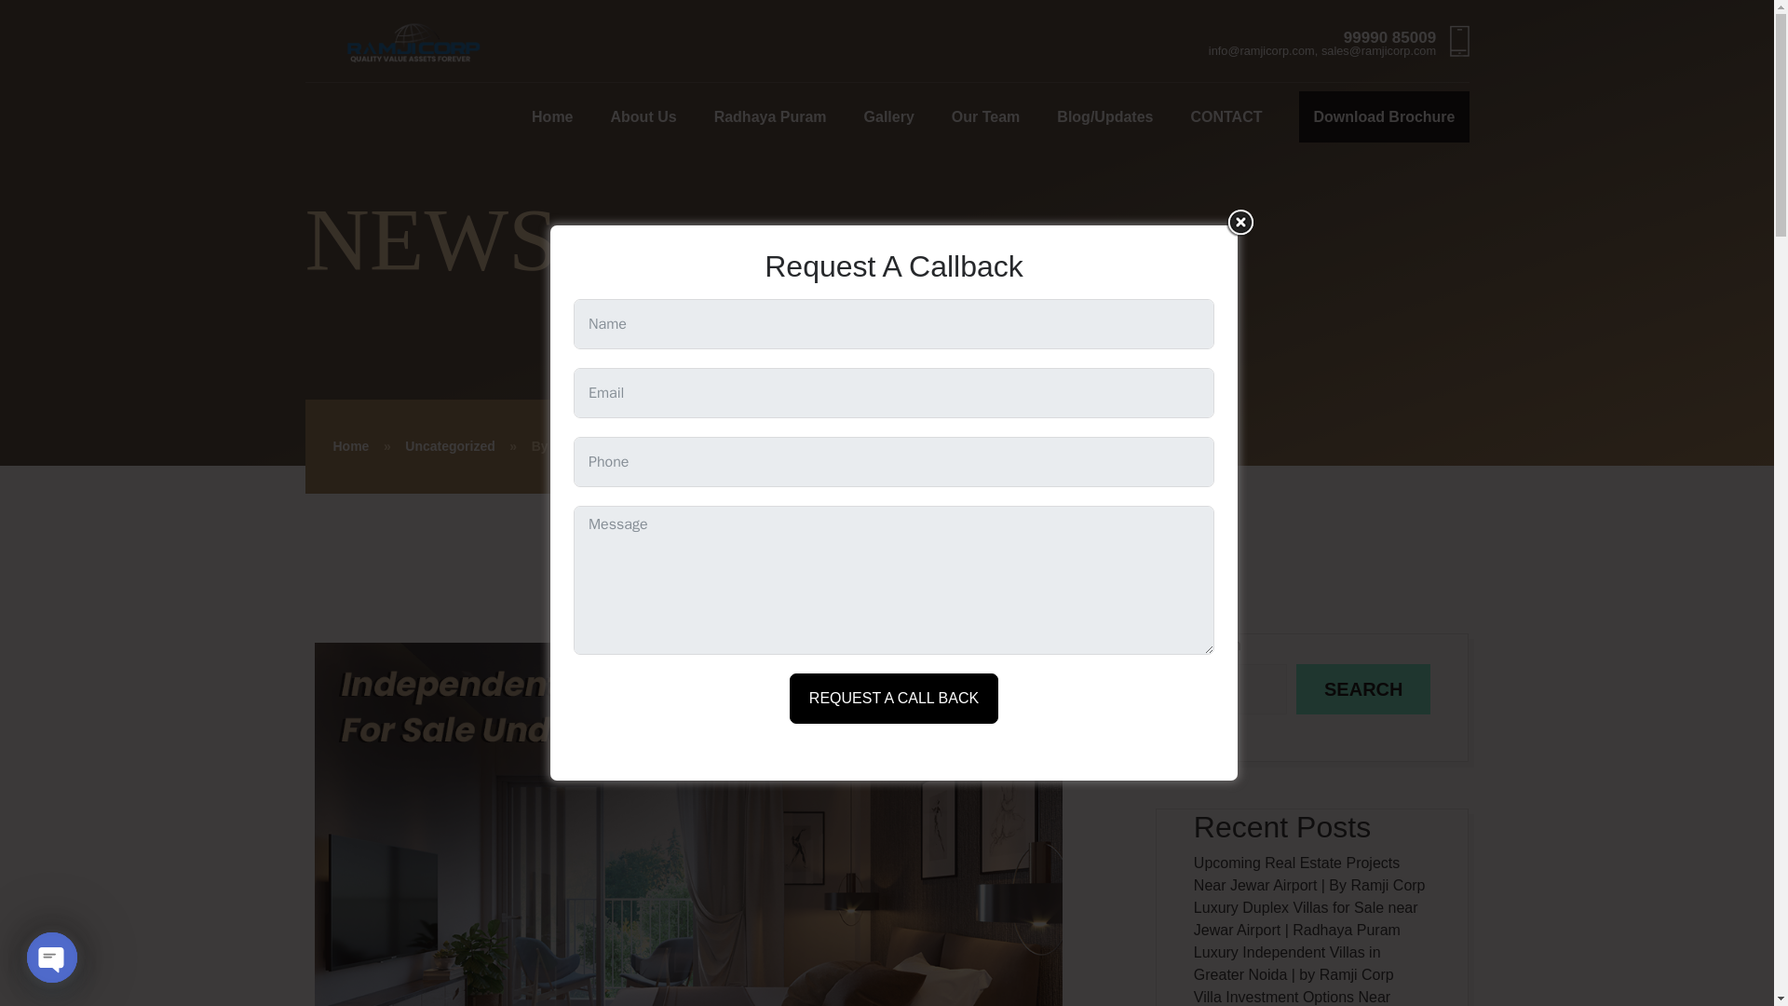 The width and height of the screenshot is (1788, 1006). Describe the element at coordinates (888, 116) in the screenshot. I see `Gallery` at that location.